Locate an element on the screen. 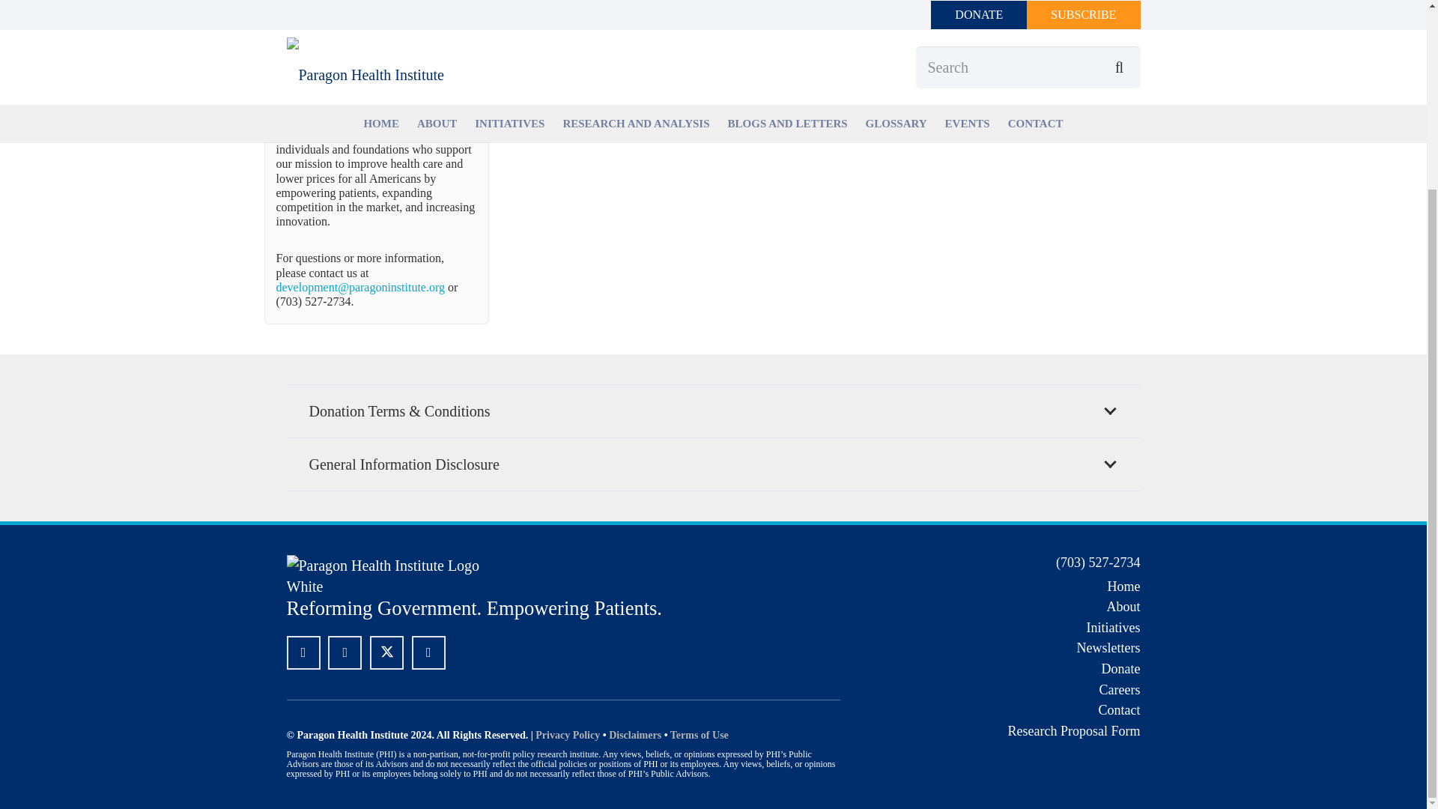 The image size is (1438, 809). Facebook is located at coordinates (303, 652).